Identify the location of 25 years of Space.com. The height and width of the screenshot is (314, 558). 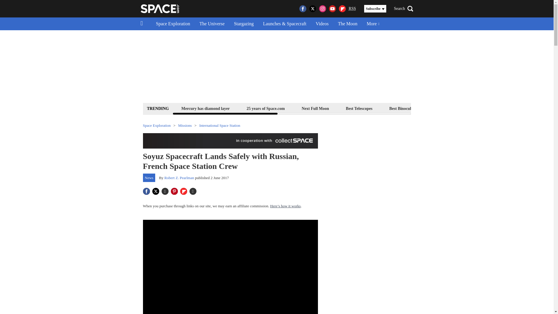
(266, 108).